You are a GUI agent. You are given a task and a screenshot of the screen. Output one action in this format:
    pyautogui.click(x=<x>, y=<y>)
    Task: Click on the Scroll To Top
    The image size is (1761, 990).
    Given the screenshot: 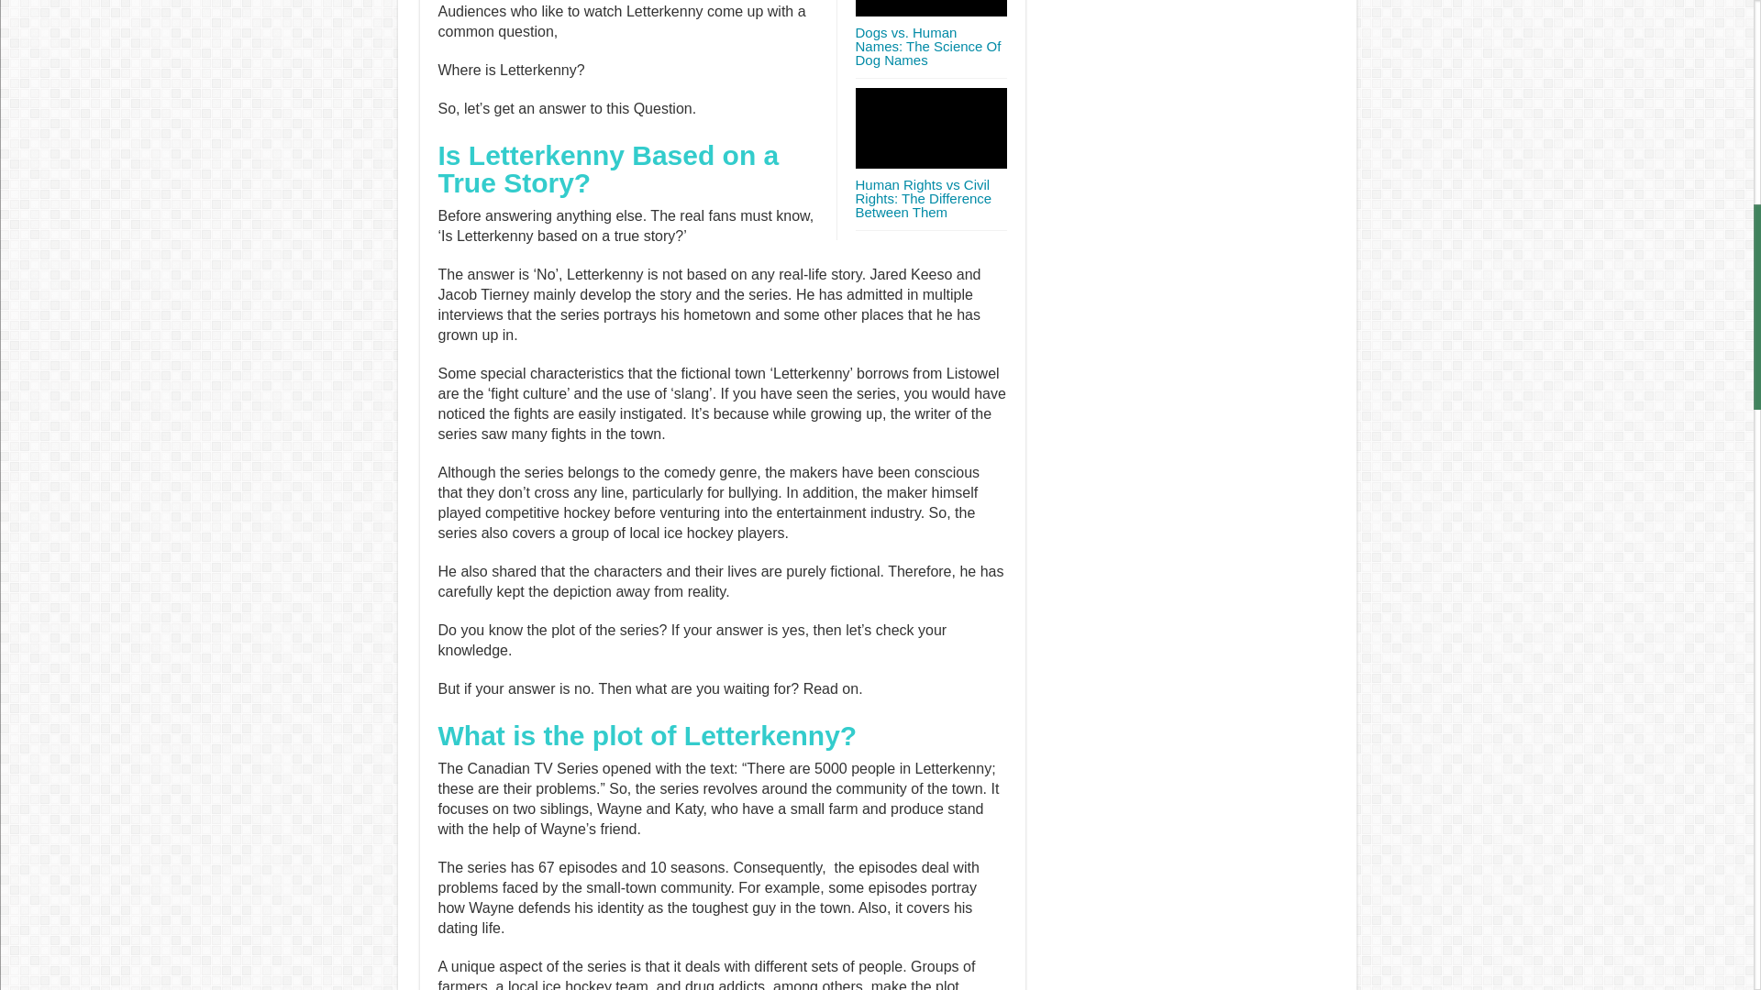 What is the action you would take?
    pyautogui.click(x=1726, y=73)
    